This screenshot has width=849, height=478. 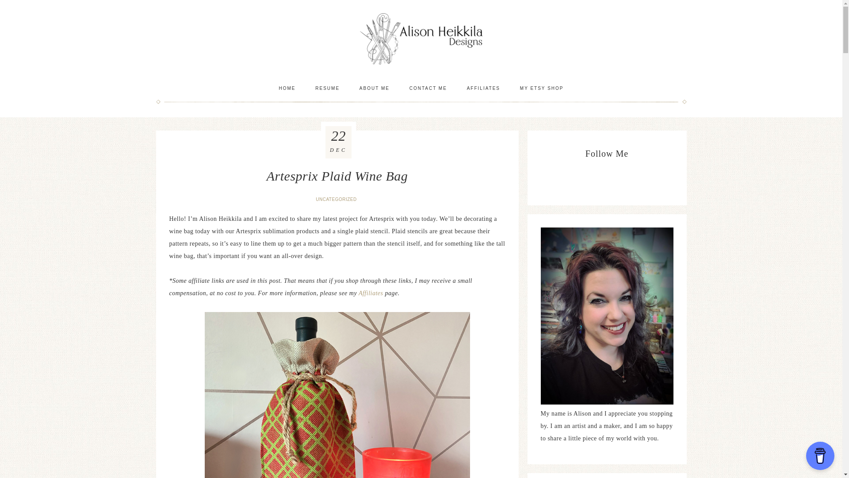 I want to click on UNCATEGORIZED, so click(x=337, y=199).